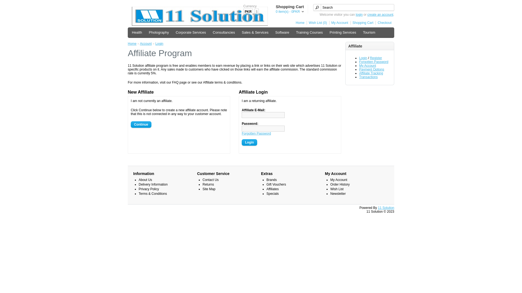  Describe the element at coordinates (159, 44) in the screenshot. I see `Login` at that location.